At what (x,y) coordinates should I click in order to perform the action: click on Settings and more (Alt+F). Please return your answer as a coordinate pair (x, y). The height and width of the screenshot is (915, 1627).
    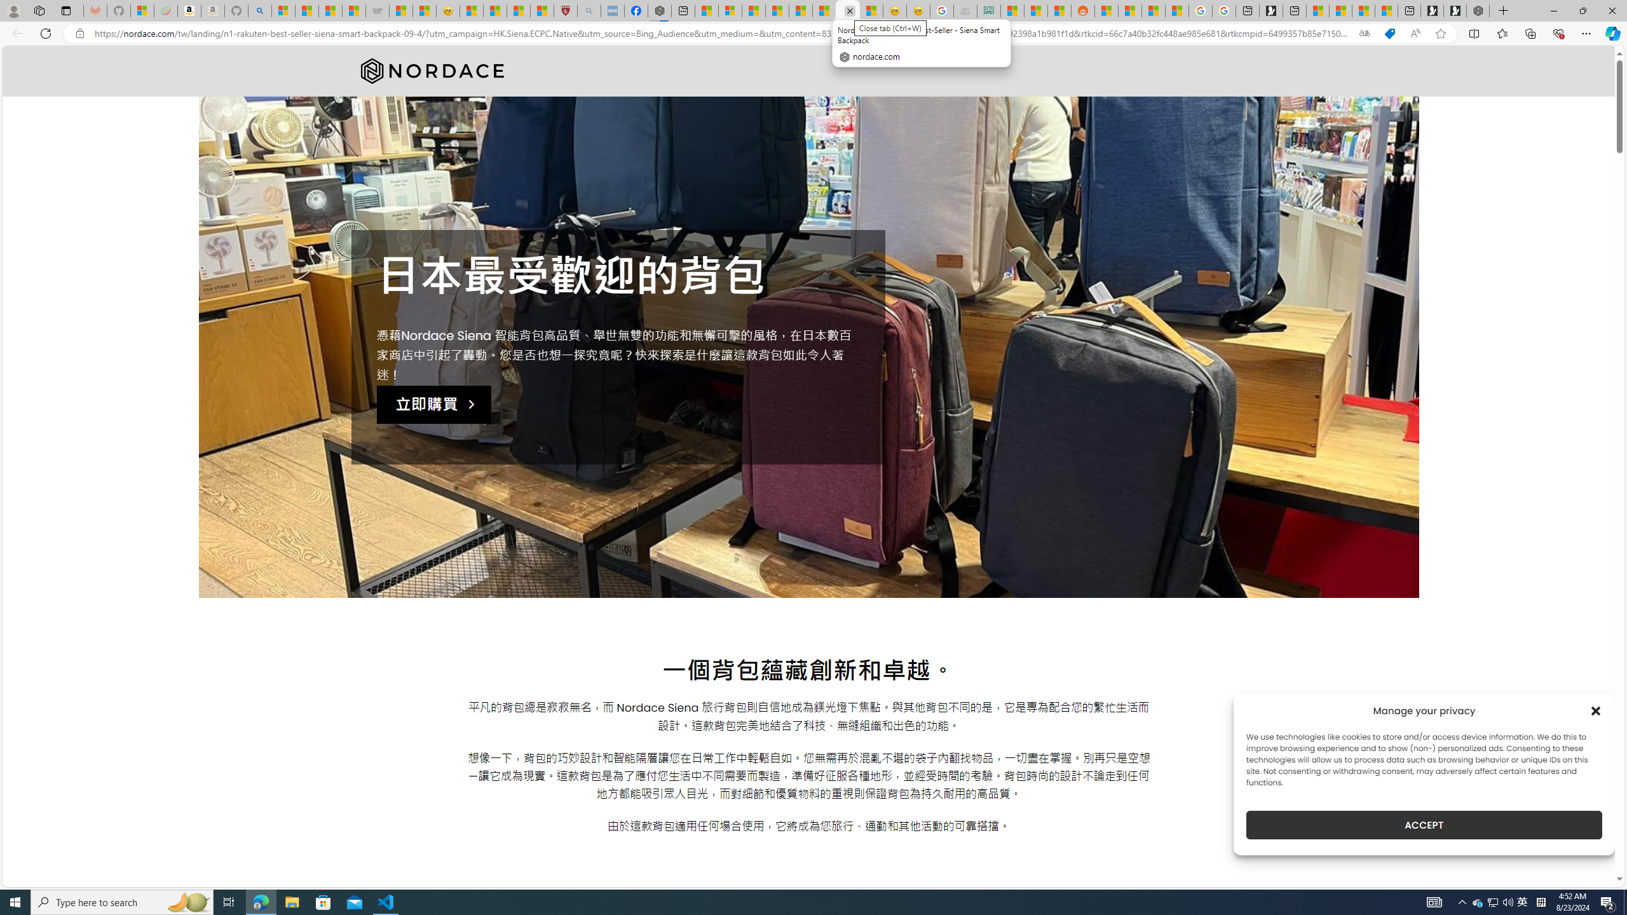
    Looking at the image, I should click on (1586, 33).